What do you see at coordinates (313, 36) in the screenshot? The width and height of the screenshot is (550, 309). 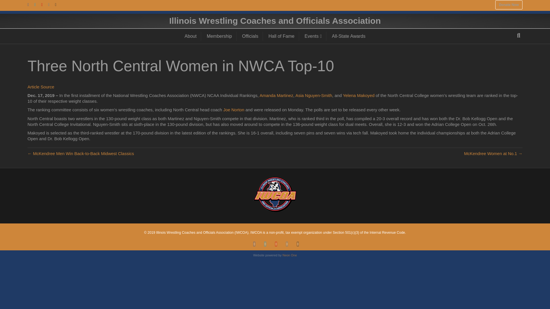 I see `Events` at bounding box center [313, 36].